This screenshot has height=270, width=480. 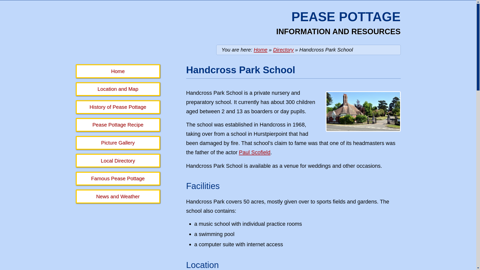 I want to click on Home, so click(x=260, y=49).